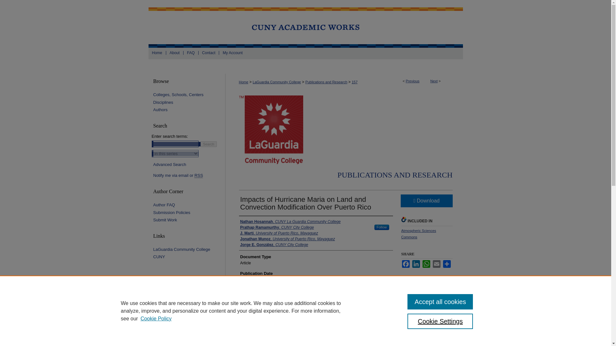 This screenshot has width=616, height=346. Describe the element at coordinates (406, 264) in the screenshot. I see `Facebook` at that location.